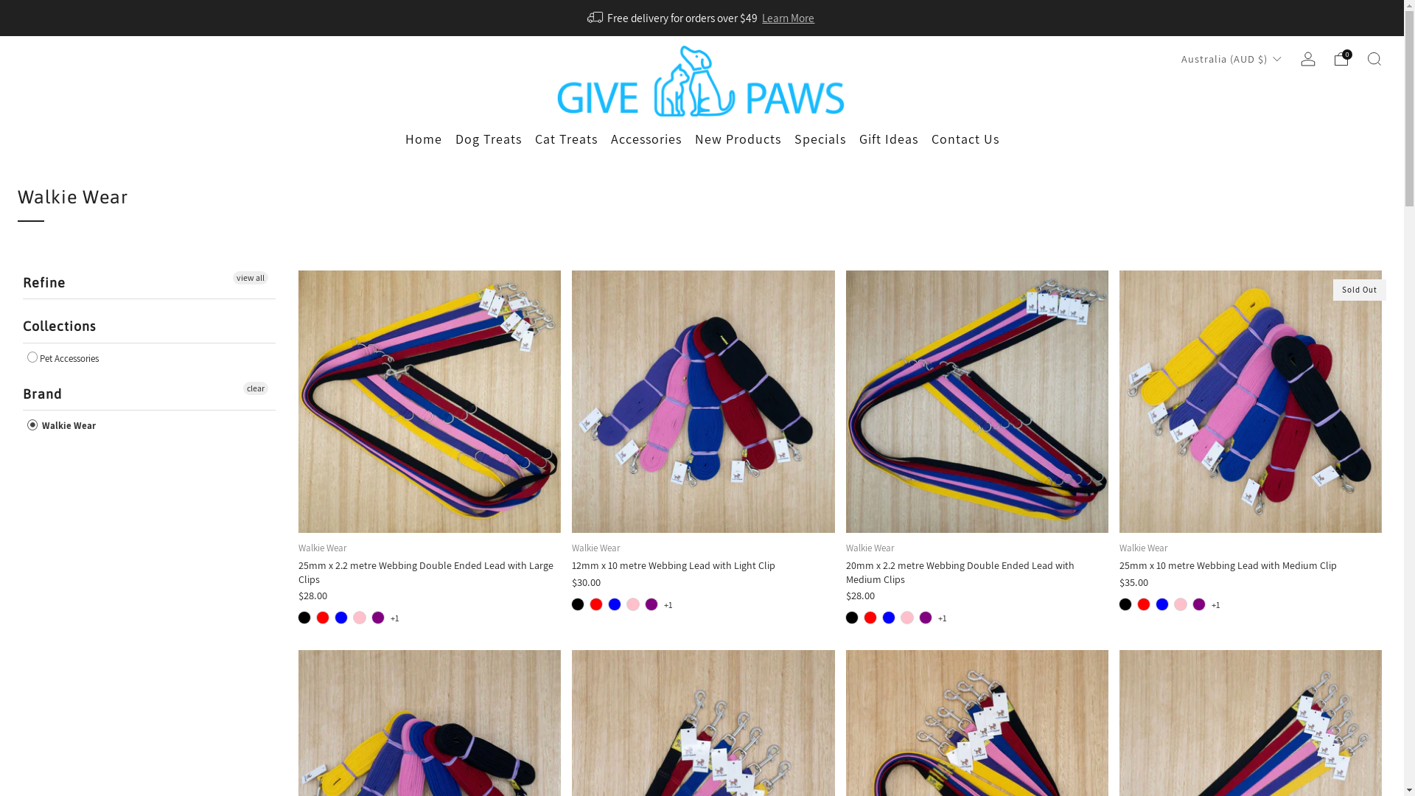  Describe the element at coordinates (977, 596) in the screenshot. I see `$28.00` at that location.